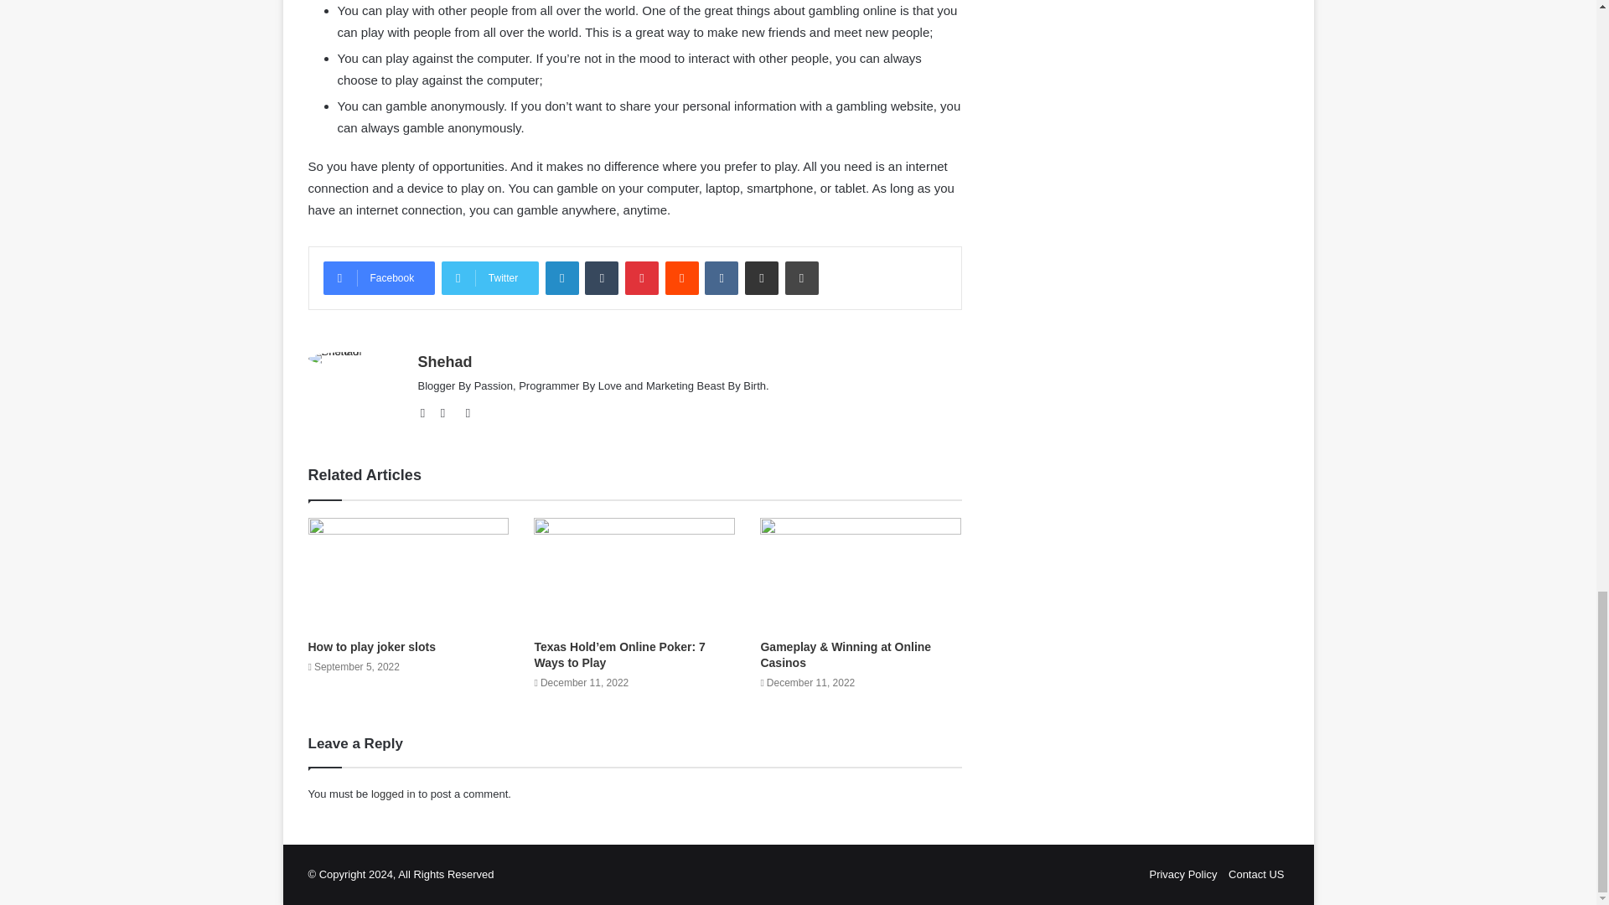 The width and height of the screenshot is (1609, 905). What do you see at coordinates (602, 278) in the screenshot?
I see `Tumblr` at bounding box center [602, 278].